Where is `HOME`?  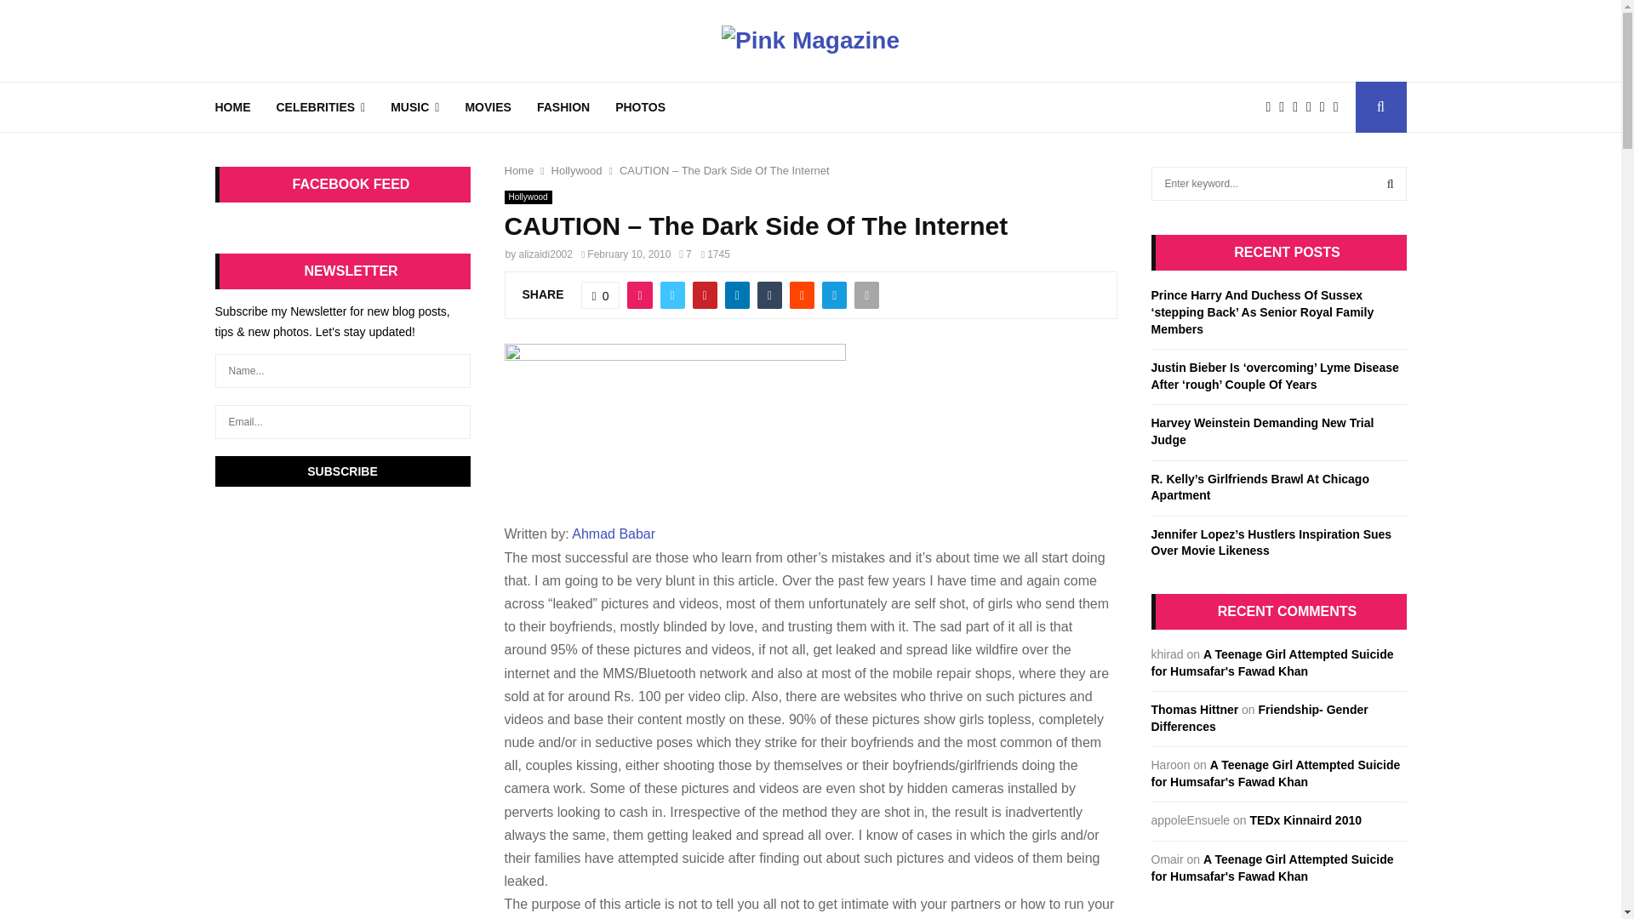
HOME is located at coordinates (231, 107).